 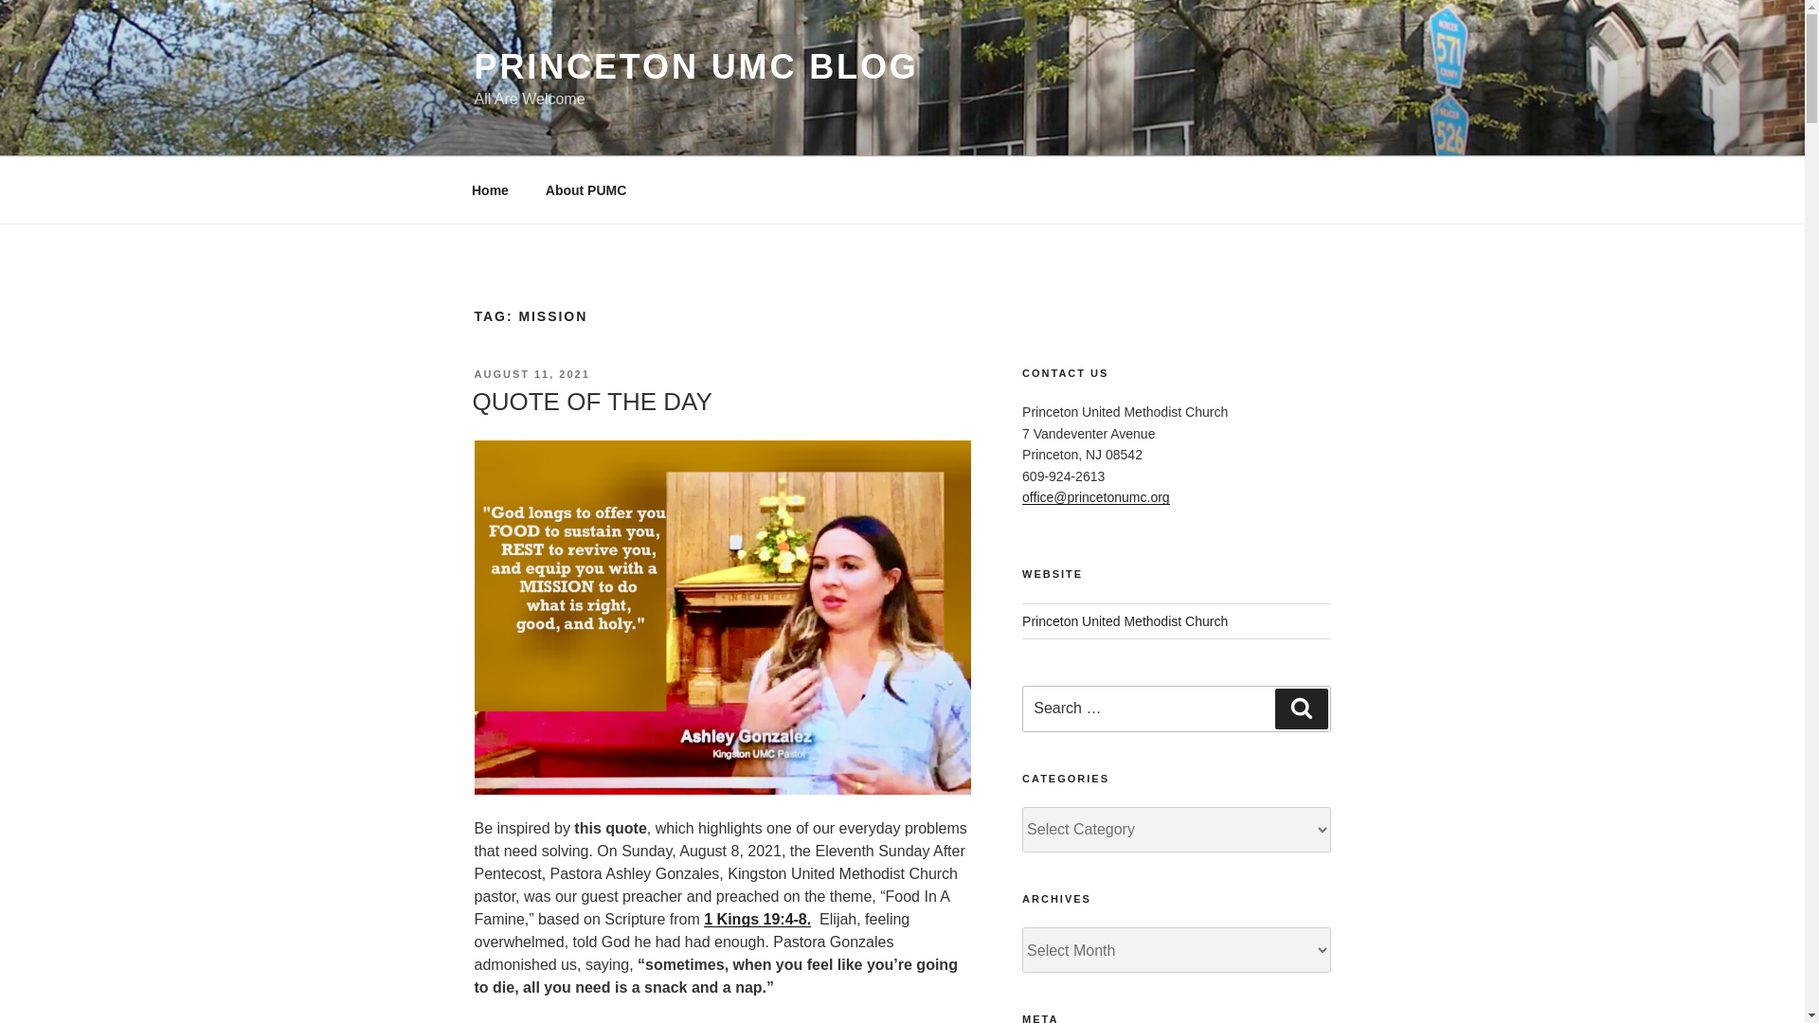 What do you see at coordinates (695, 66) in the screenshot?
I see `PRINCETON UMC BLOG` at bounding box center [695, 66].